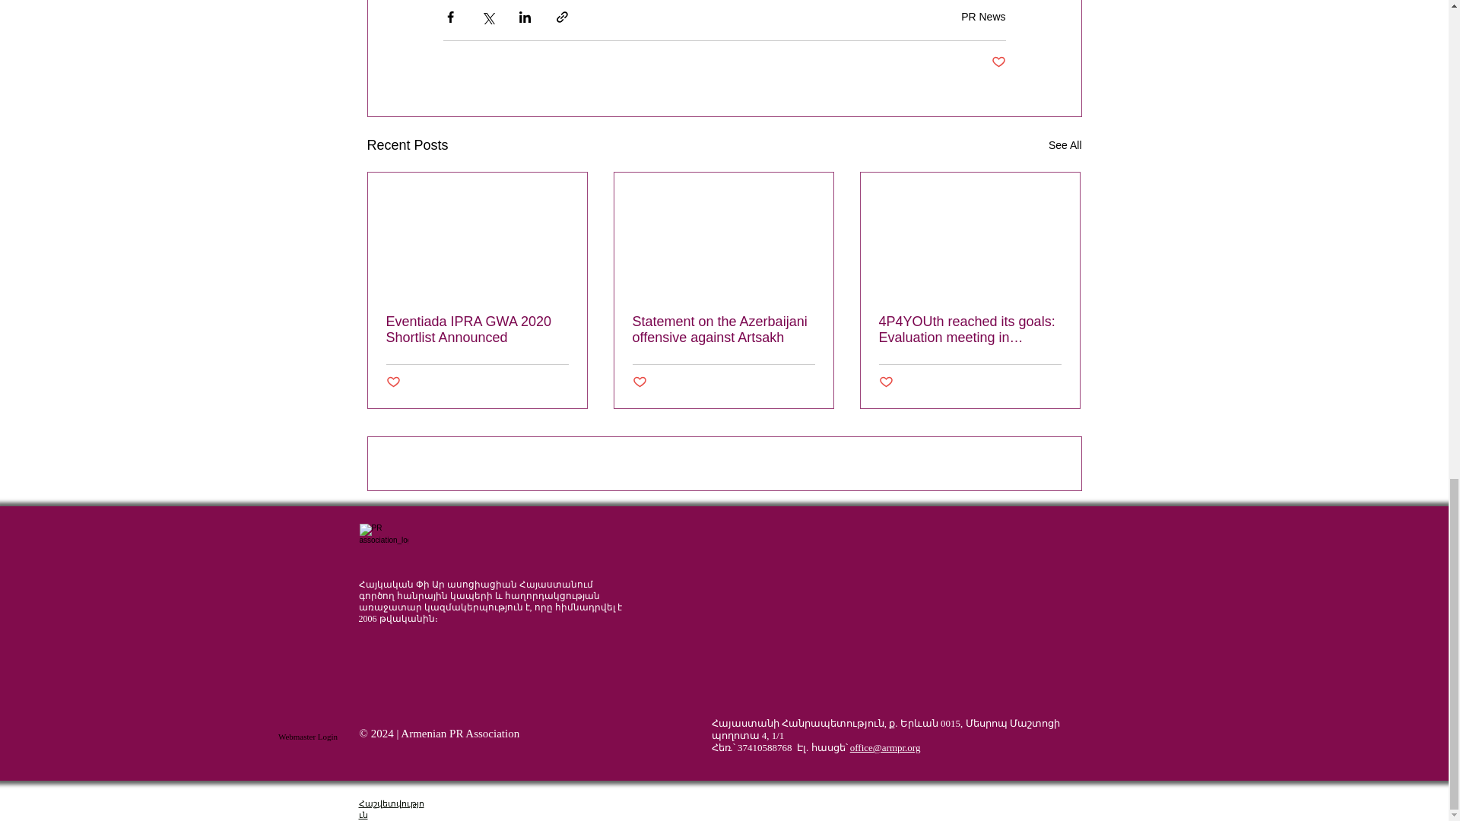  I want to click on Statement on the Azerbaijani offensive against Artsakh, so click(723, 329).